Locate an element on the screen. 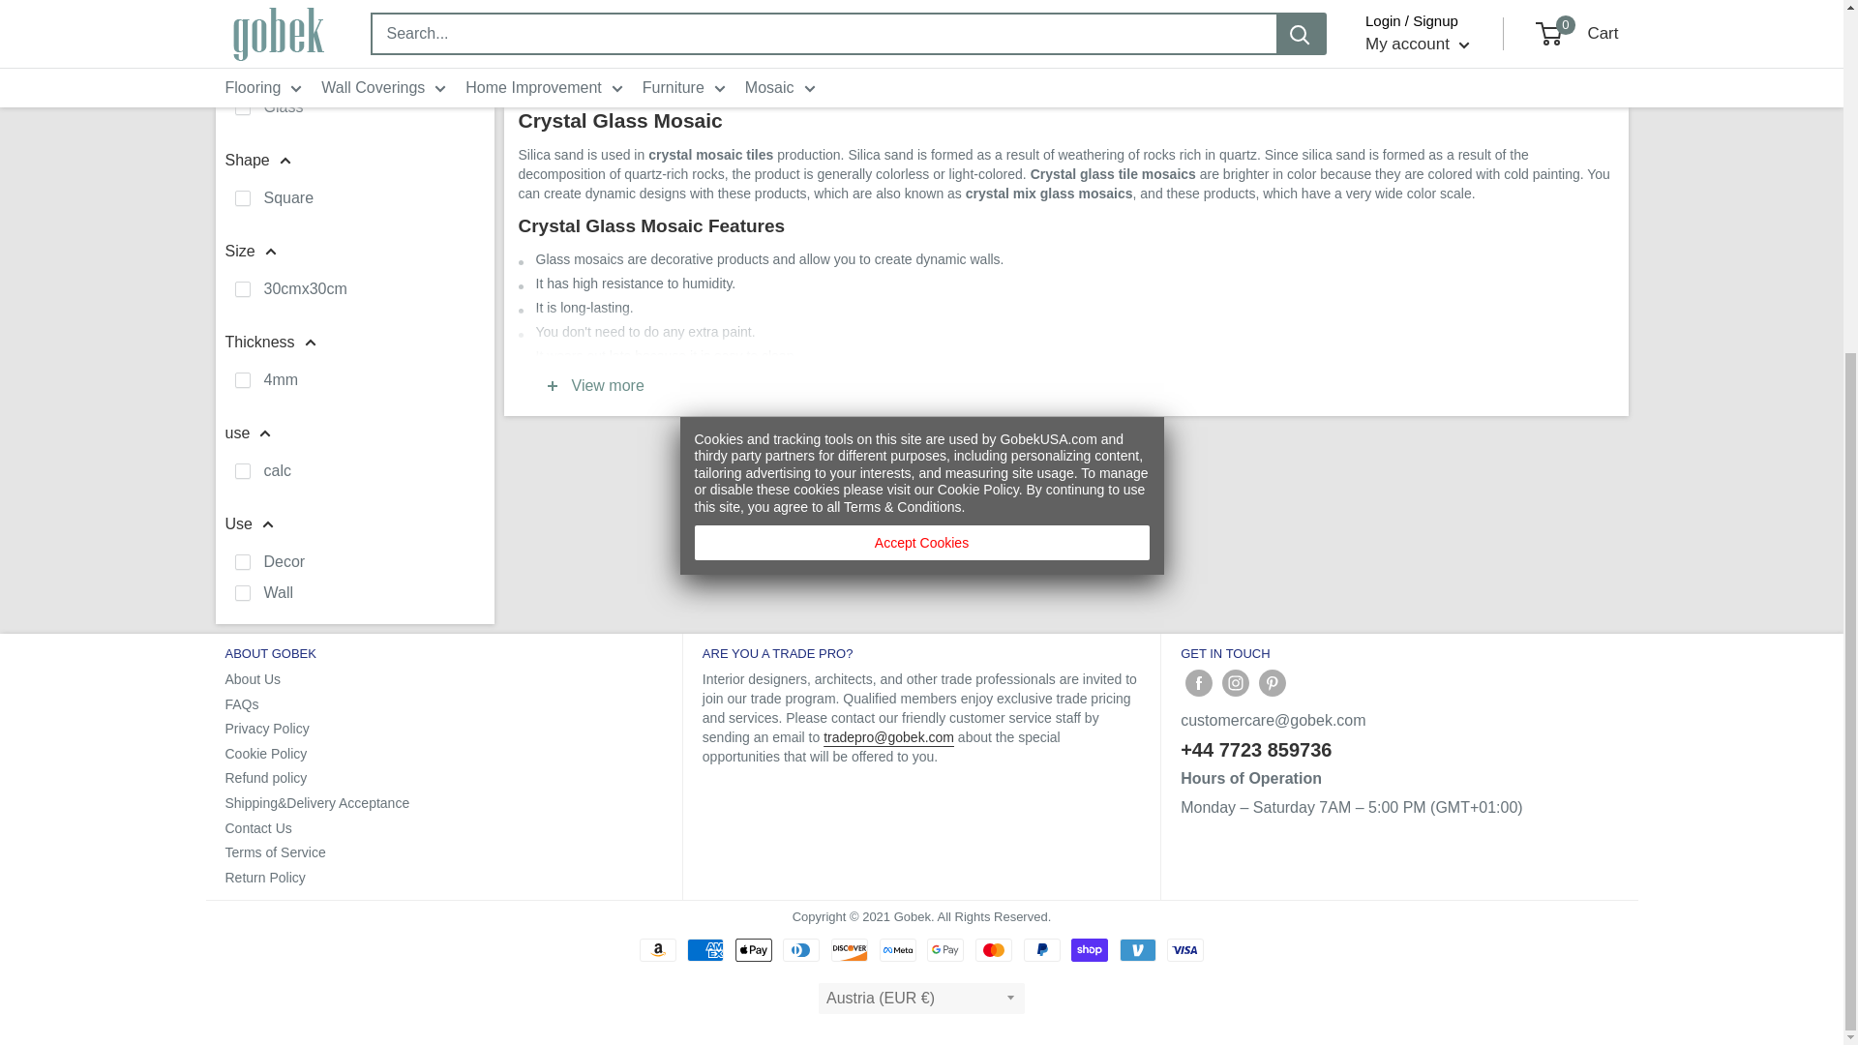  on is located at coordinates (241, 197).